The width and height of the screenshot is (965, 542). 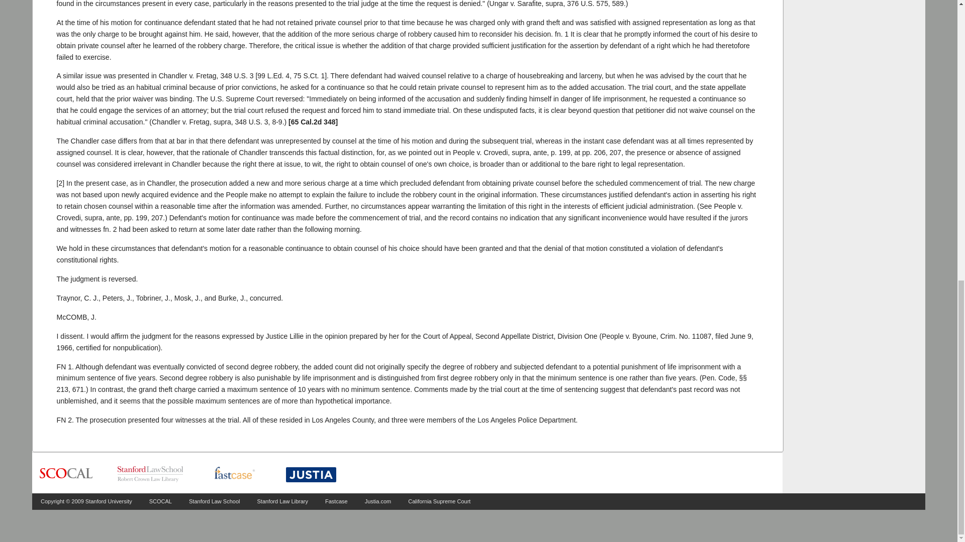 I want to click on Fastcase, so click(x=336, y=501).